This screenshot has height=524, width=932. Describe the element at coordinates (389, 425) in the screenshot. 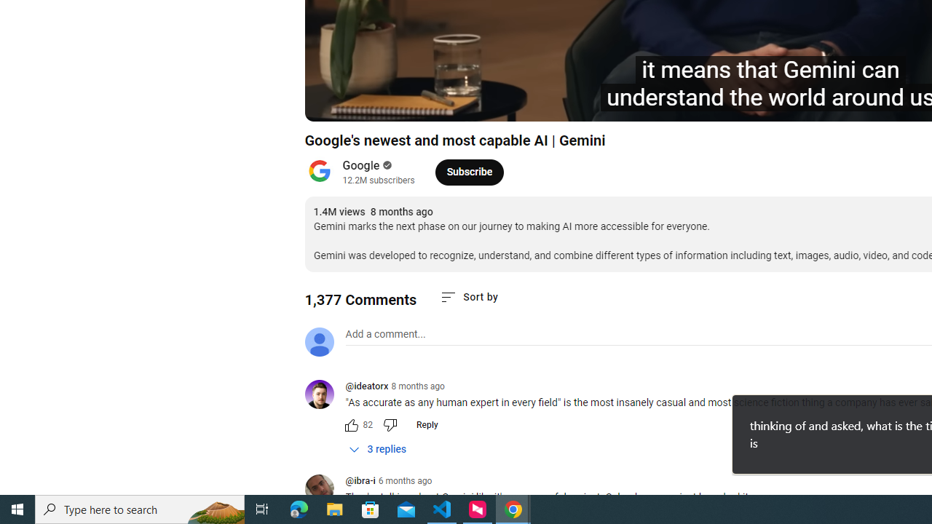

I see `Dislike this comment` at that location.